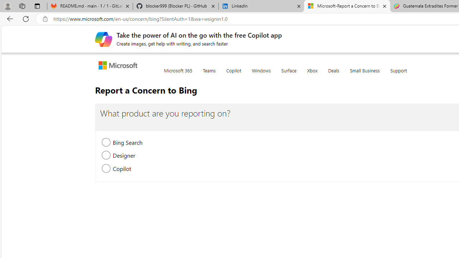  Describe the element at coordinates (106, 156) in the screenshot. I see `Designer, new section will be expanded` at that location.